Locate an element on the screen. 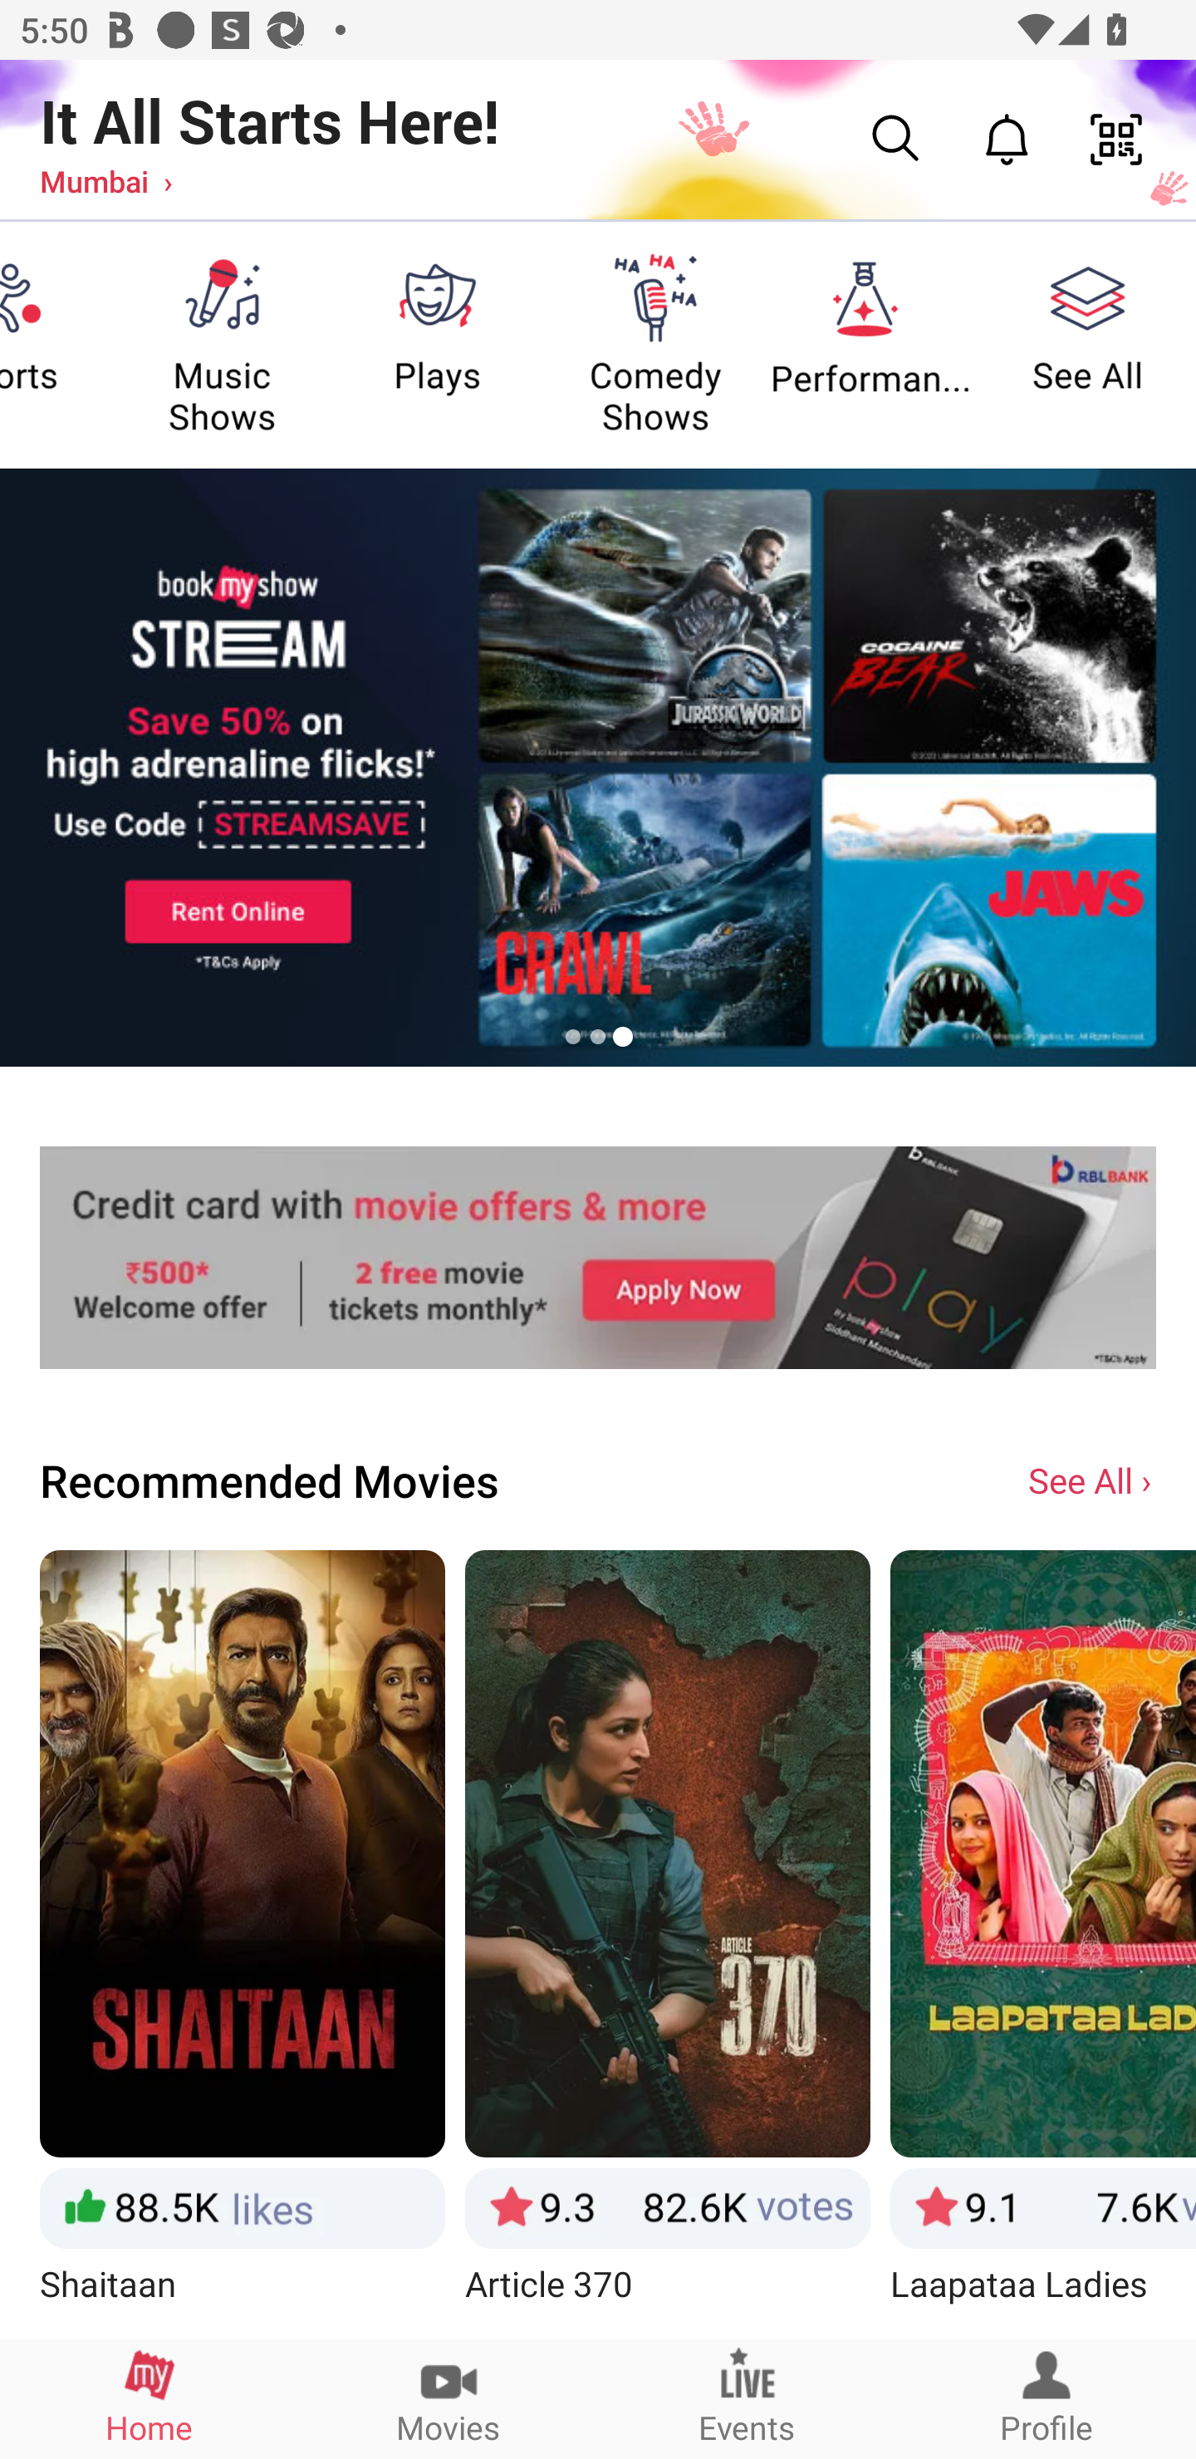 This screenshot has width=1196, height=2459. Shaitaan is located at coordinates (242, 1943).